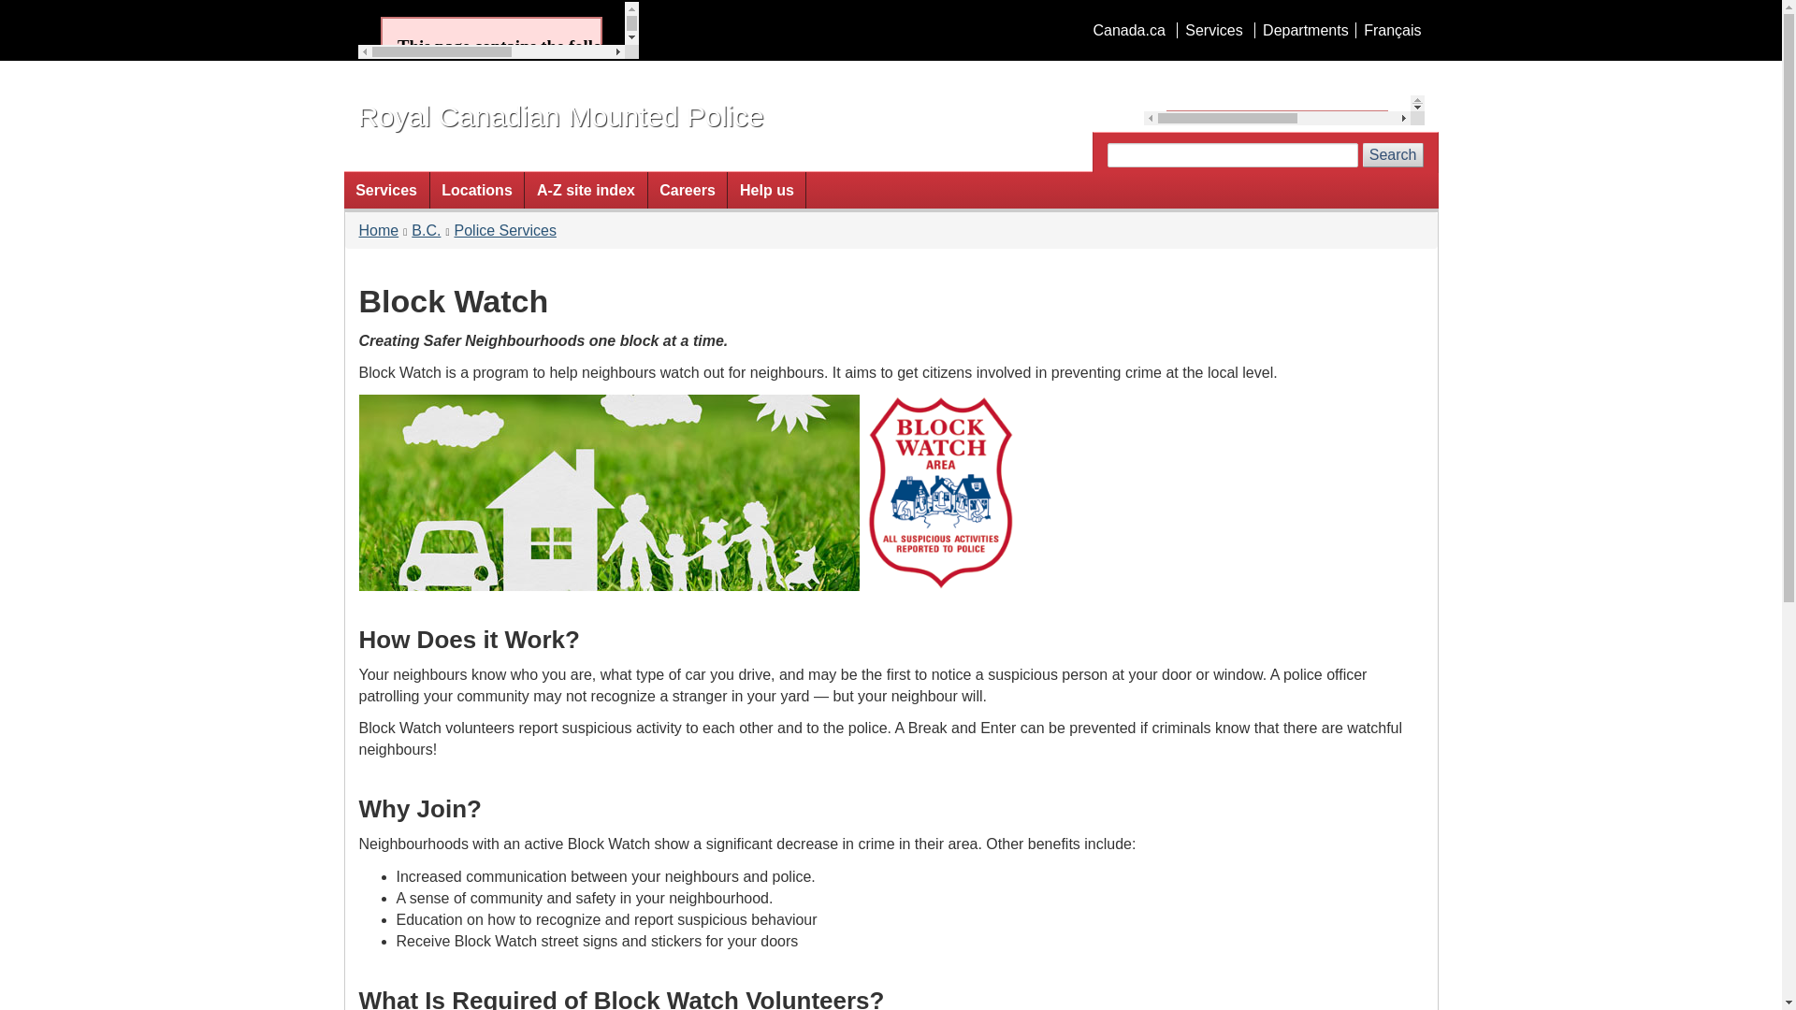 This screenshot has width=1796, height=1010. What do you see at coordinates (477, 189) in the screenshot?
I see `Locations` at bounding box center [477, 189].